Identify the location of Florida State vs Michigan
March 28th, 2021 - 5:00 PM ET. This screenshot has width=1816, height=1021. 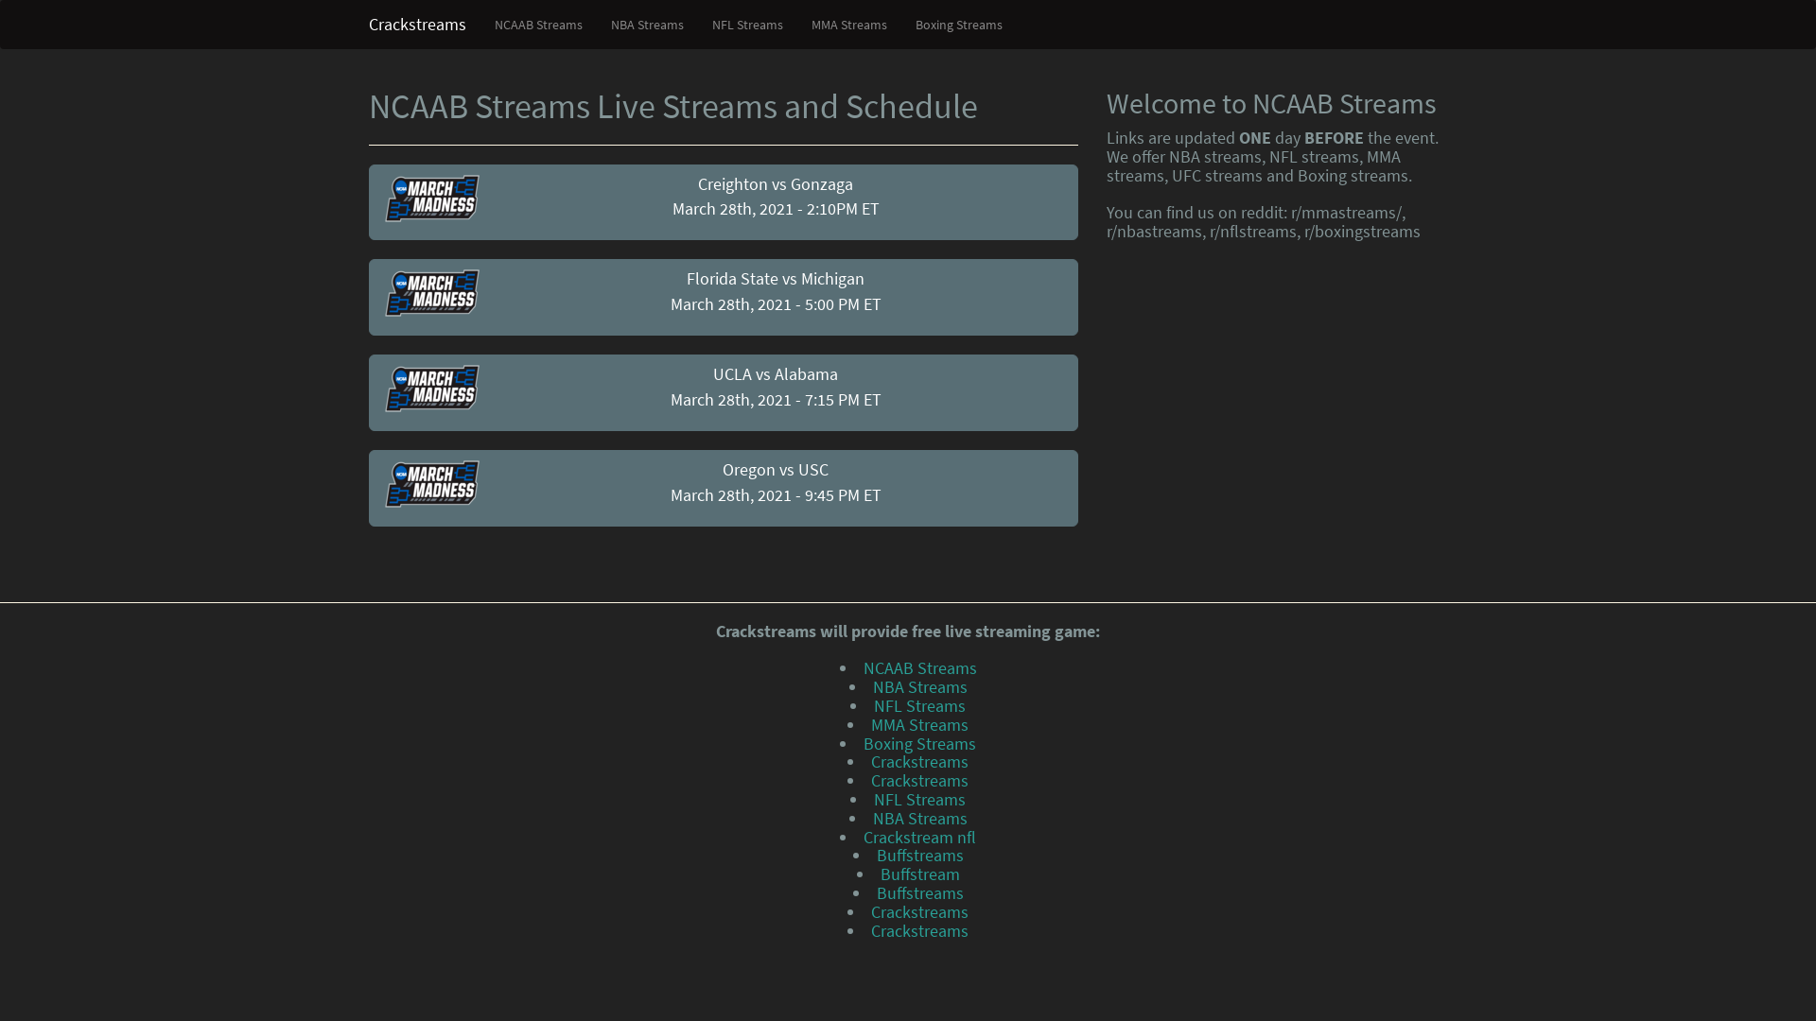
(724, 297).